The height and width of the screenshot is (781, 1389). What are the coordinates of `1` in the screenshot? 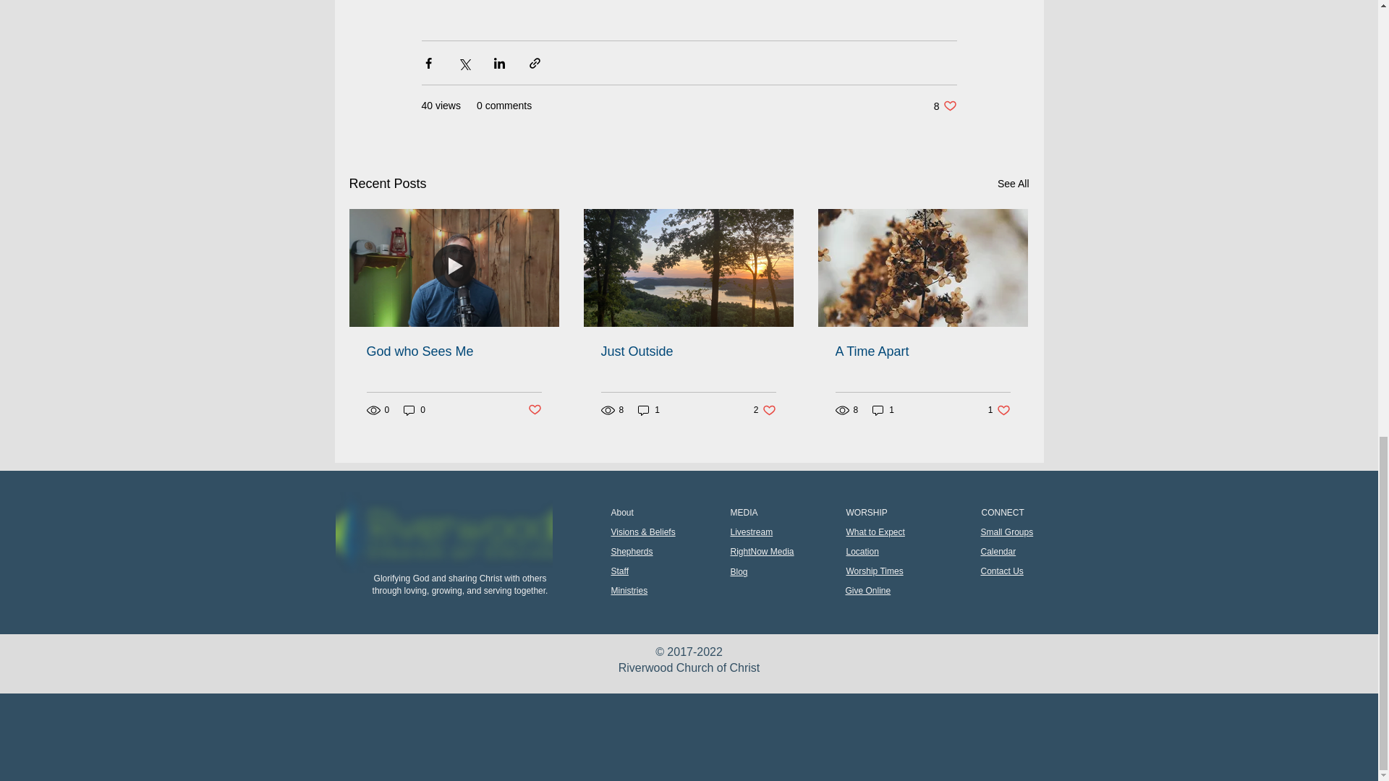 It's located at (883, 410).